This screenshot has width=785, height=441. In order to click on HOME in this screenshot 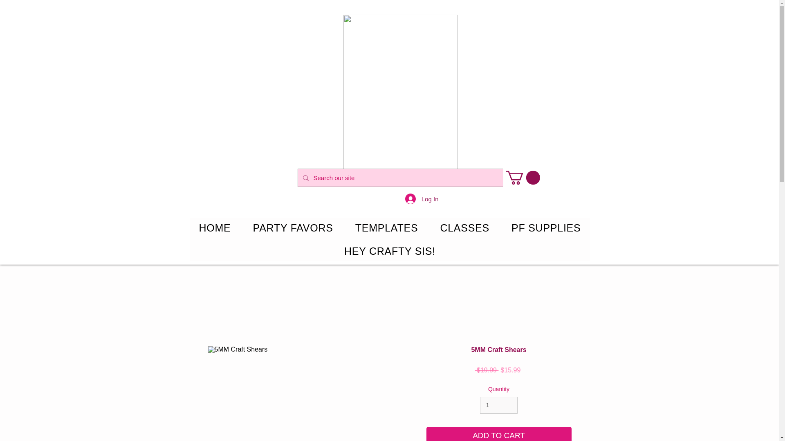, I will do `click(215, 228)`.